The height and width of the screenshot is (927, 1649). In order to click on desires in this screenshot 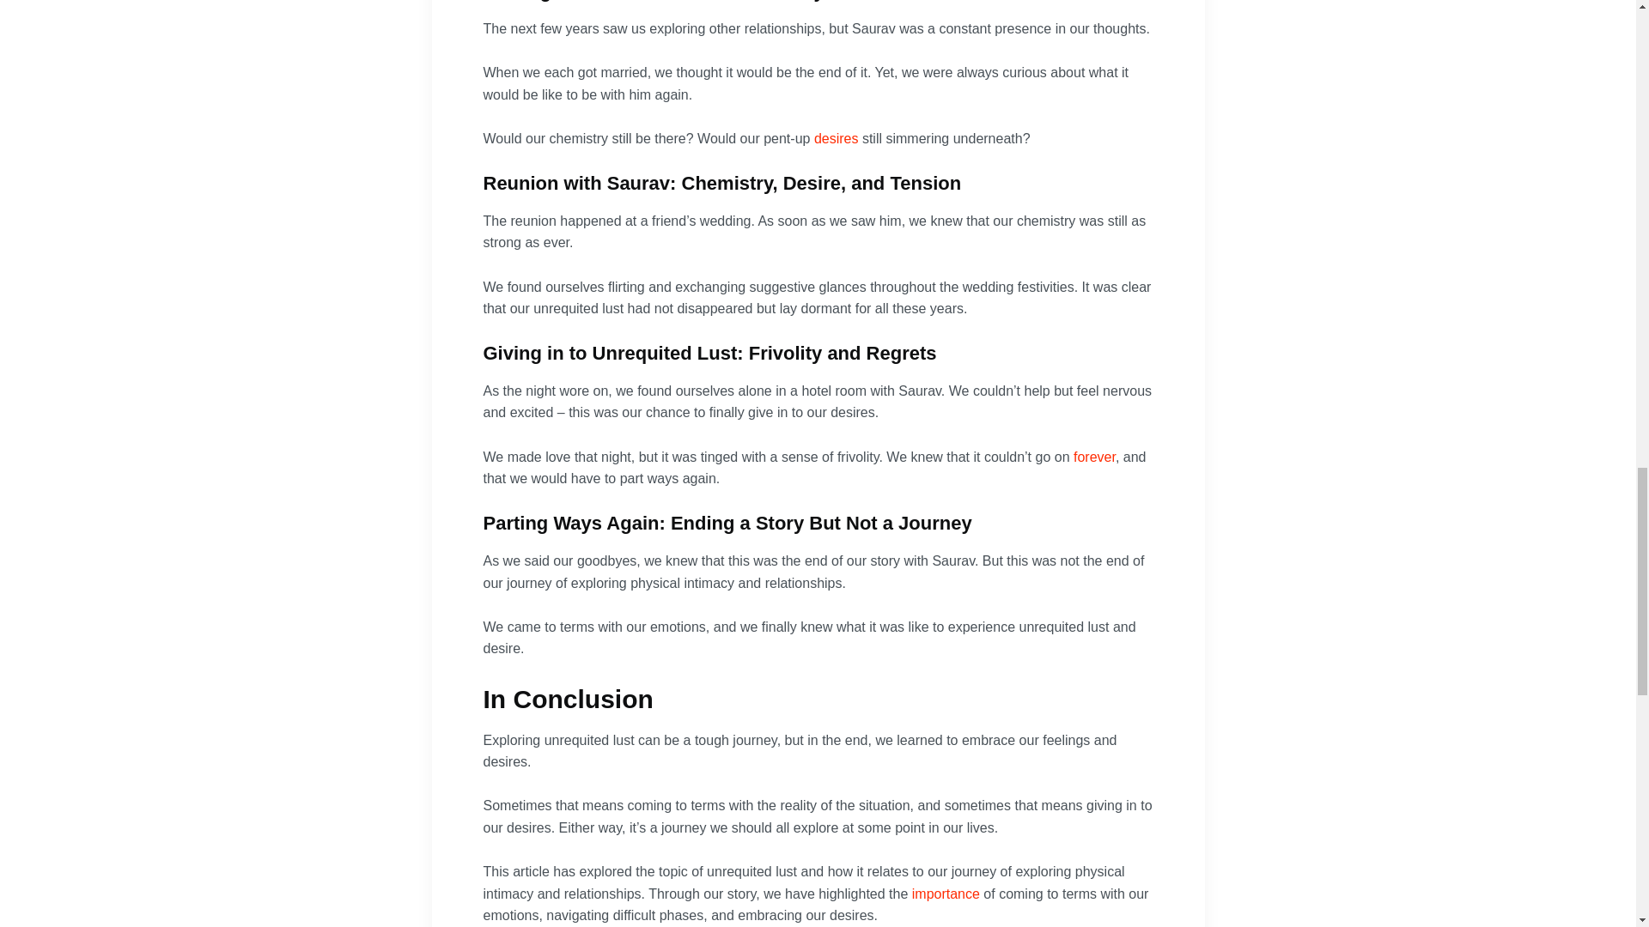, I will do `click(837, 138)`.